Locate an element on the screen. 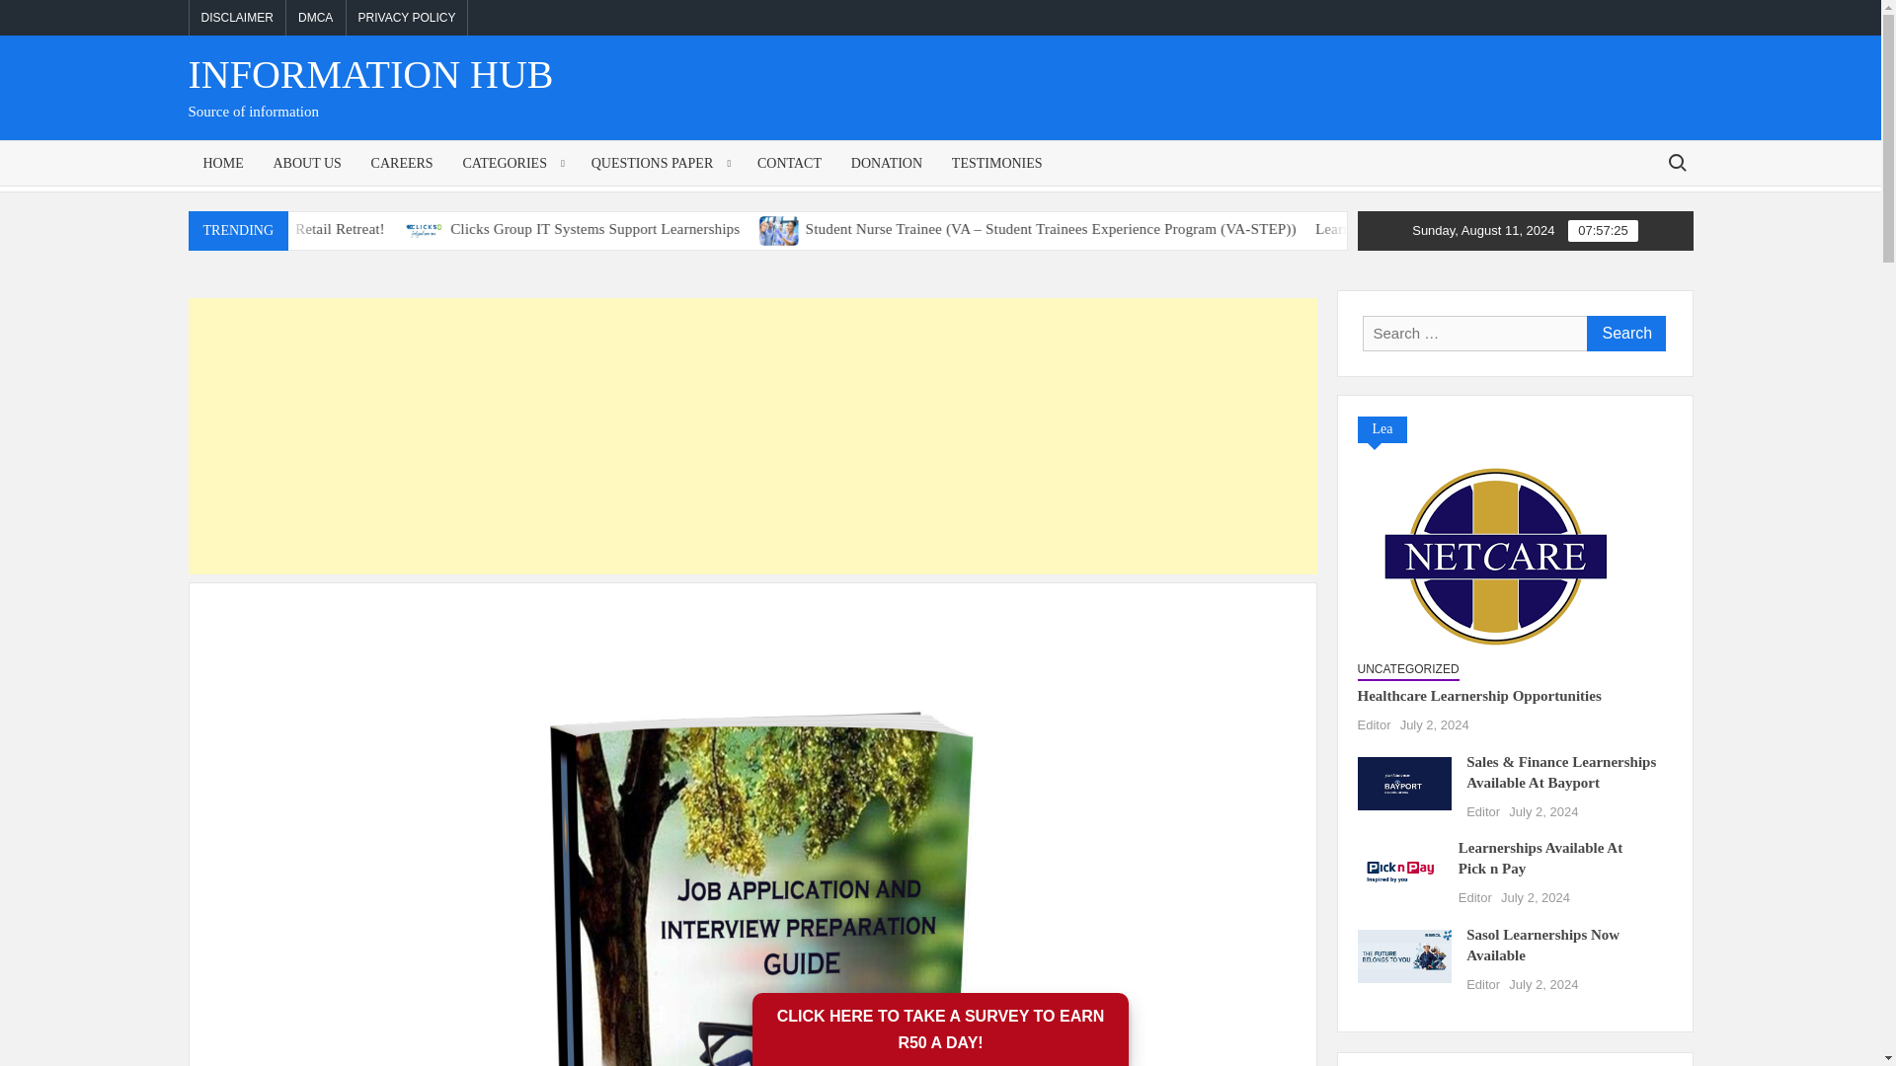 The width and height of the screenshot is (1896, 1066). CAREERS is located at coordinates (401, 162).